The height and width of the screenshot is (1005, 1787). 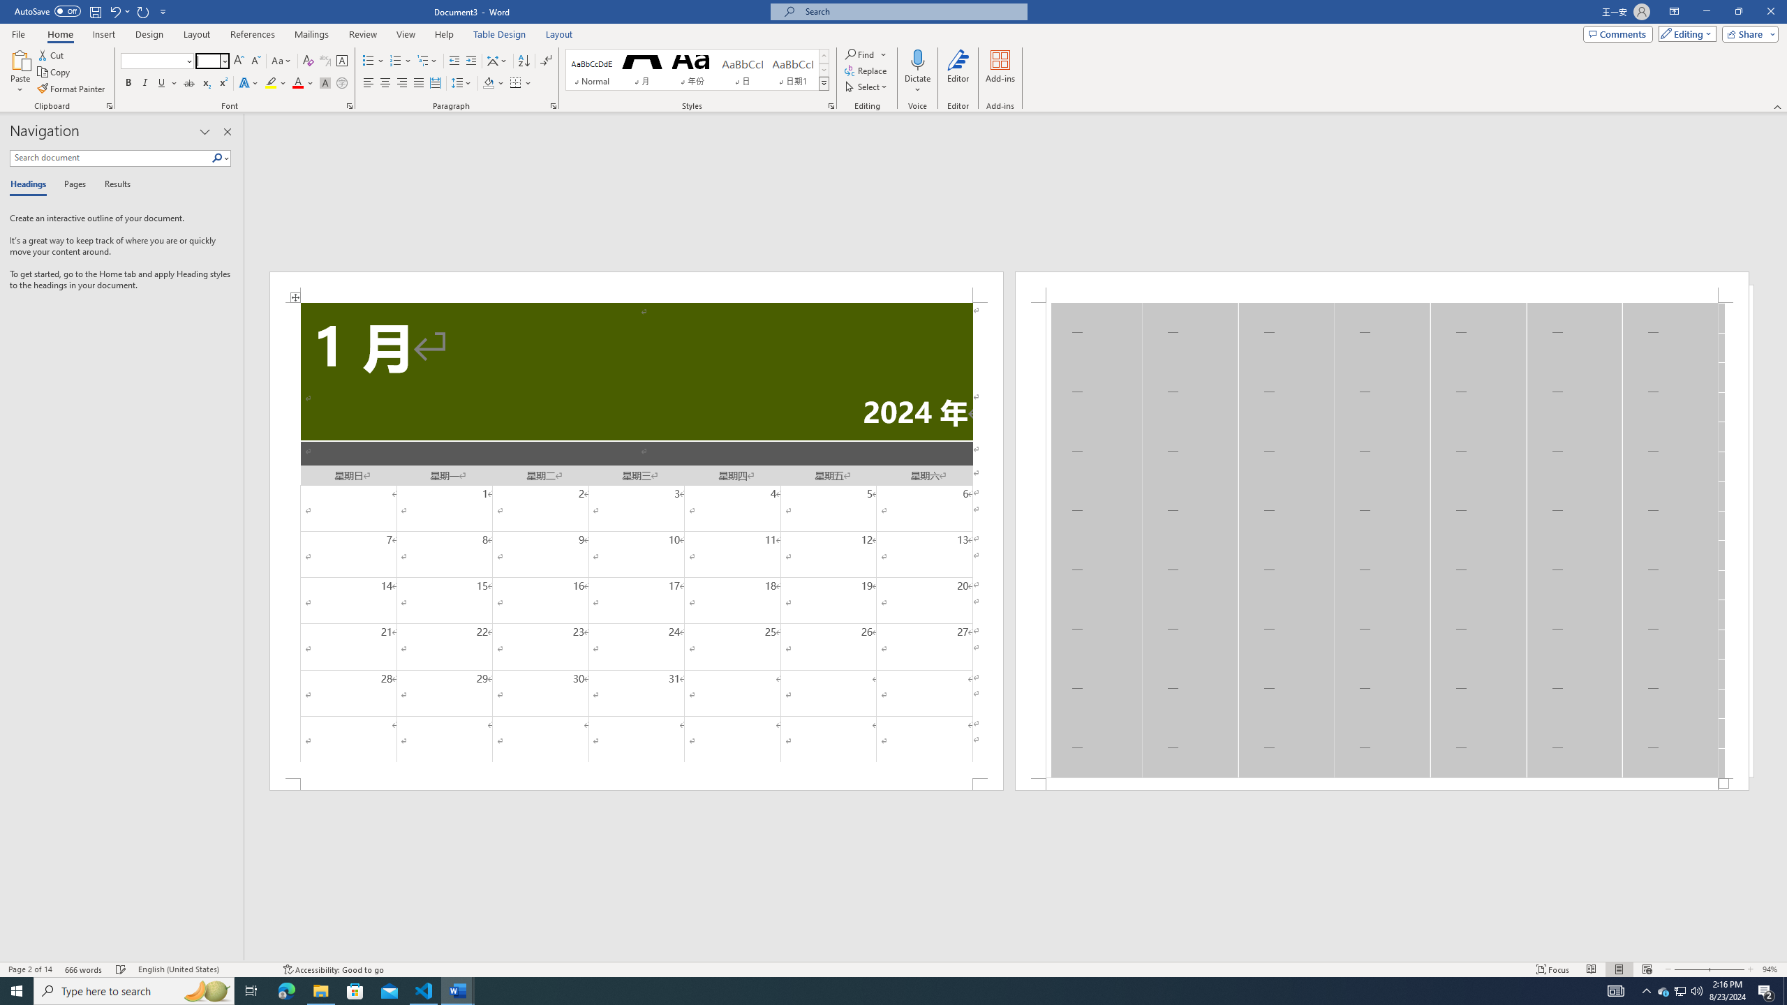 I want to click on Font Color RGB(255, 0, 0), so click(x=297, y=84).